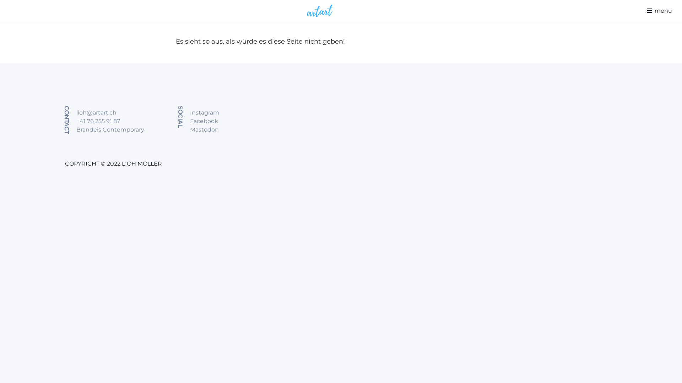 This screenshot has height=383, width=682. What do you see at coordinates (97, 113) in the screenshot?
I see `lioh@artart.ch` at bounding box center [97, 113].